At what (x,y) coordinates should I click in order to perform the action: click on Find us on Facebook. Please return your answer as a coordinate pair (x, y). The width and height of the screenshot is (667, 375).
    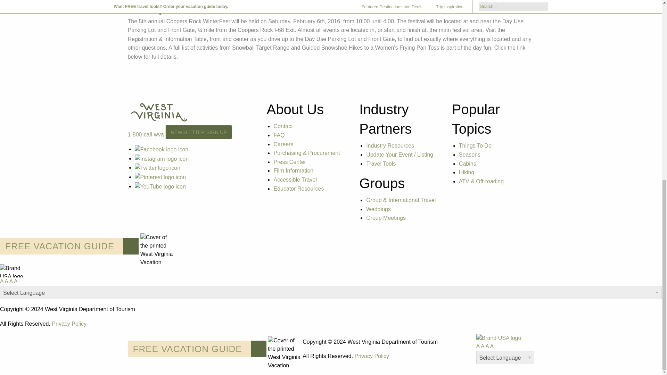
    Looking at the image, I should click on (162, 149).